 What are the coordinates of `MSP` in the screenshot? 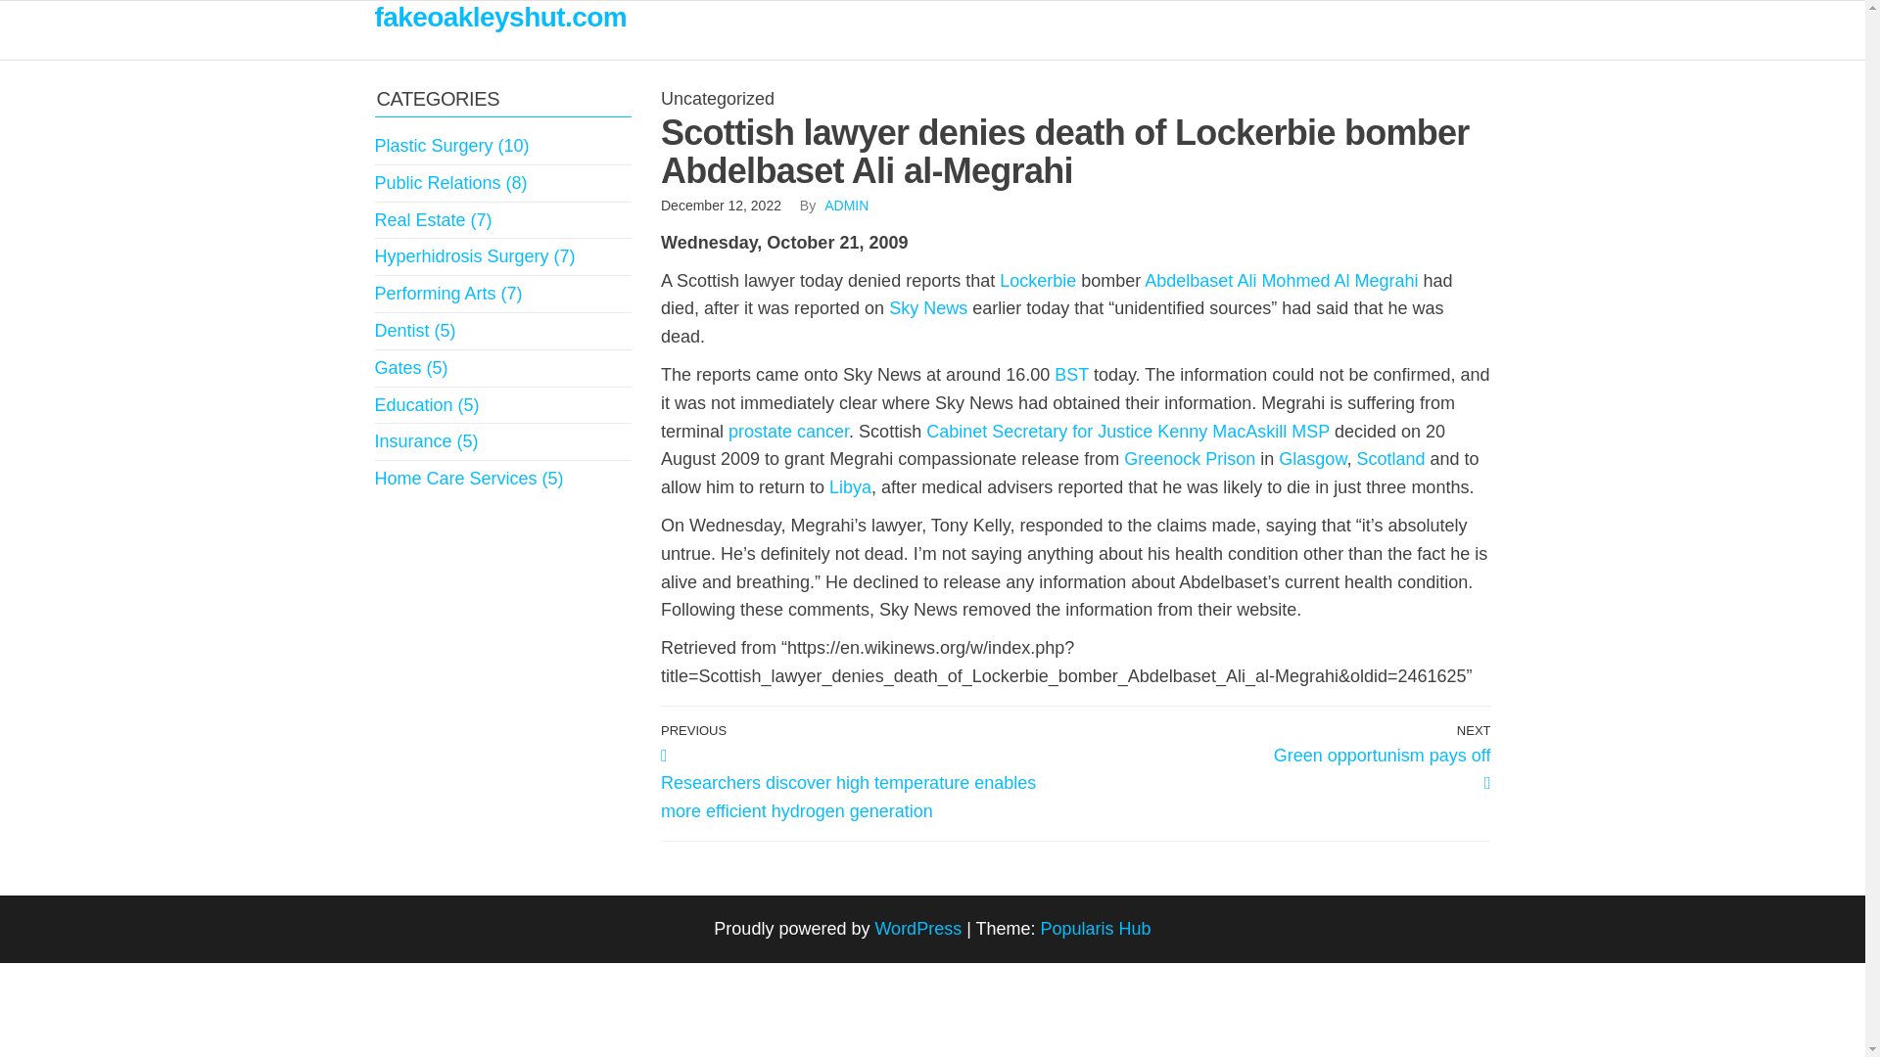 It's located at (1310, 431).